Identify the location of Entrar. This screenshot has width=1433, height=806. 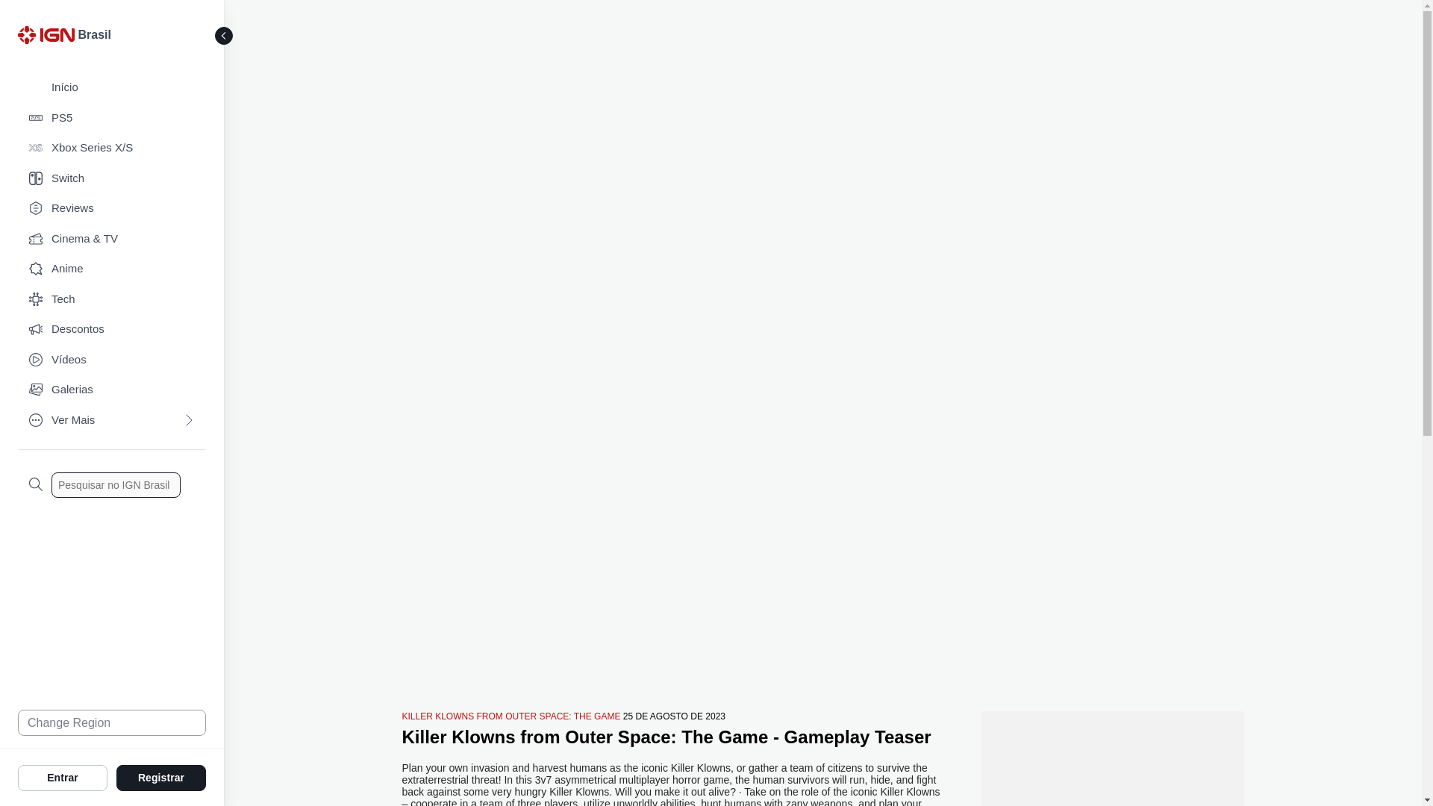
(63, 777).